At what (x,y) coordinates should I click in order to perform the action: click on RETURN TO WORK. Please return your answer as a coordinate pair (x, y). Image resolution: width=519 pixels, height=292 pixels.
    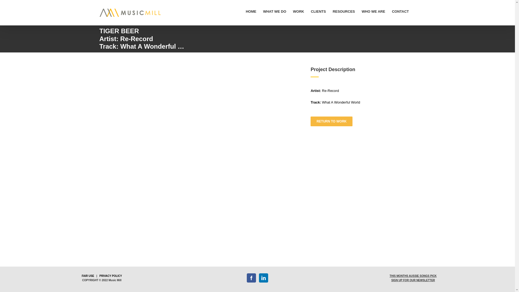
    Looking at the image, I should click on (331, 121).